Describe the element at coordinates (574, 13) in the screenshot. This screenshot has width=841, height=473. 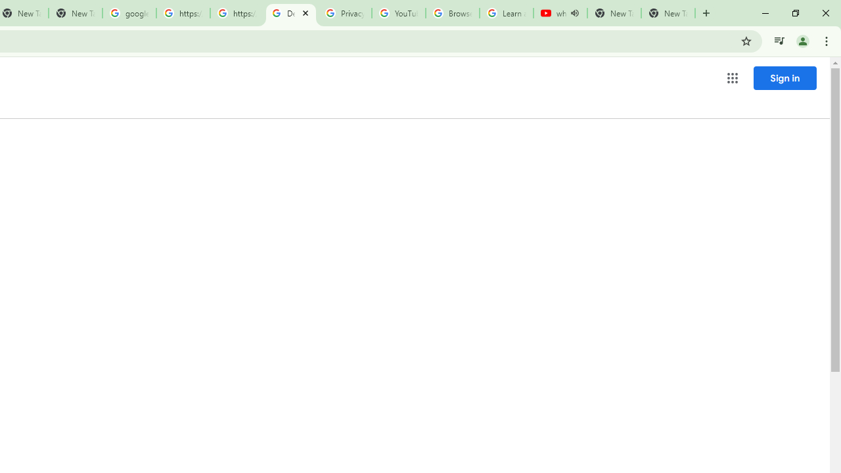
I see `Mute tab` at that location.